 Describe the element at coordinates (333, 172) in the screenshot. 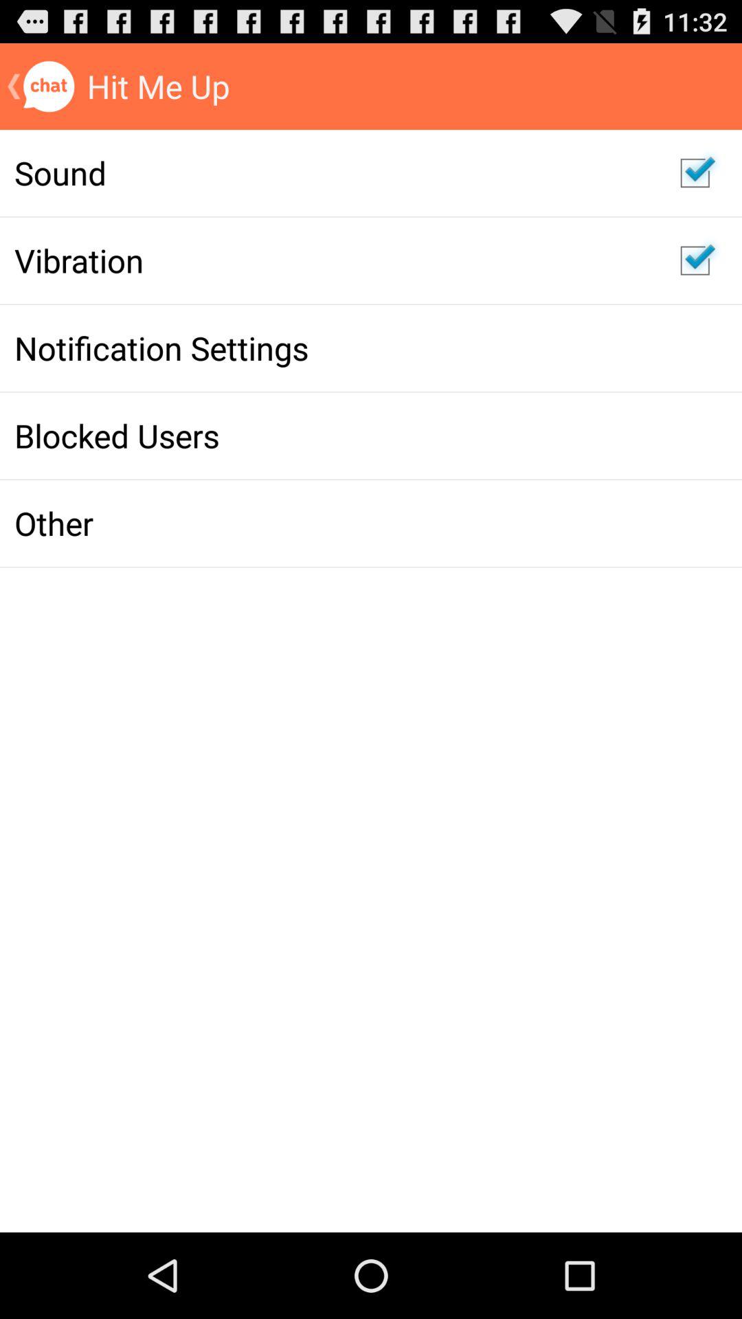

I see `open the sound item` at that location.